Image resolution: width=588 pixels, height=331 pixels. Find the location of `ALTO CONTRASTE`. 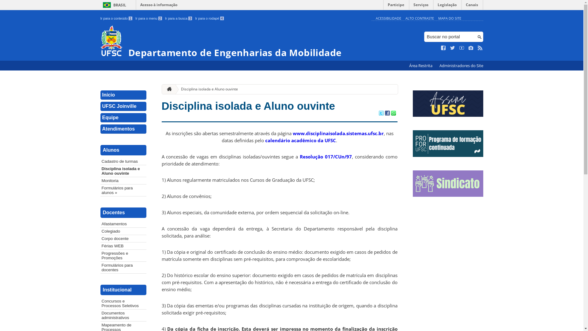

ALTO CONTRASTE is located at coordinates (420, 18).